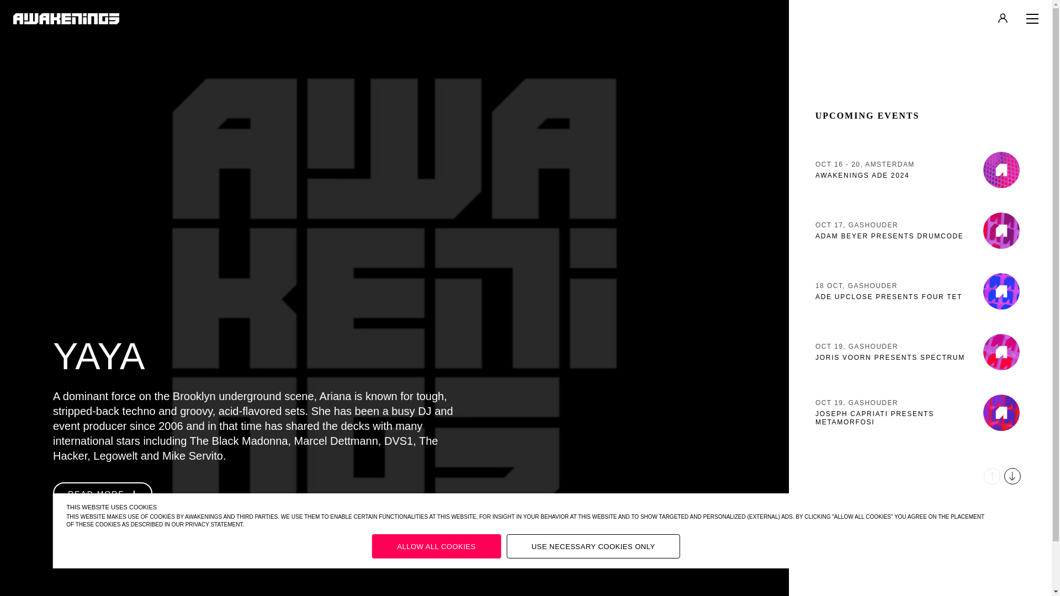  Describe the element at coordinates (920, 231) in the screenshot. I see `ALLOW ALL COOKIES` at that location.